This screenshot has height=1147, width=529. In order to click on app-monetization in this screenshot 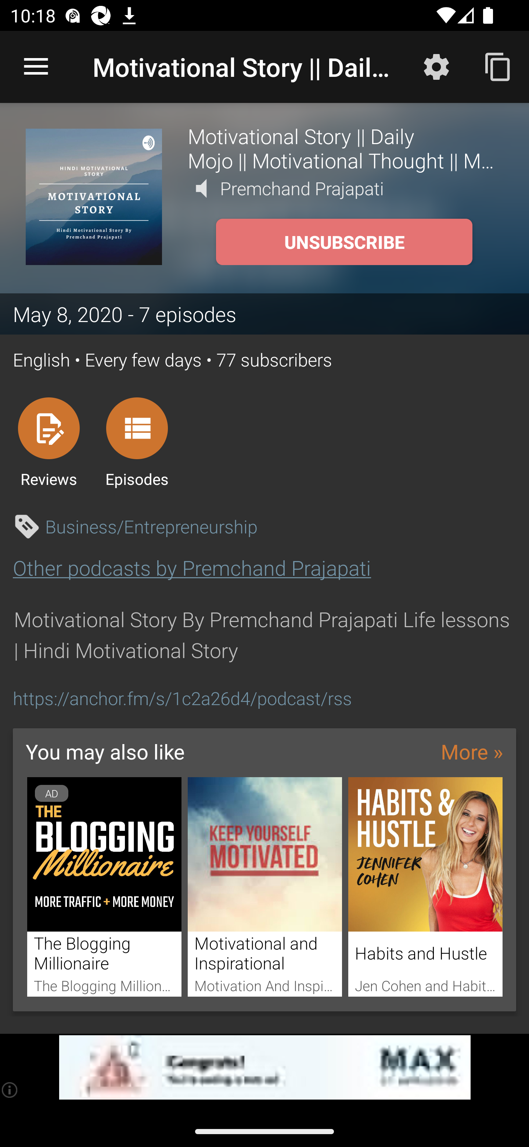, I will do `click(264, 1068)`.